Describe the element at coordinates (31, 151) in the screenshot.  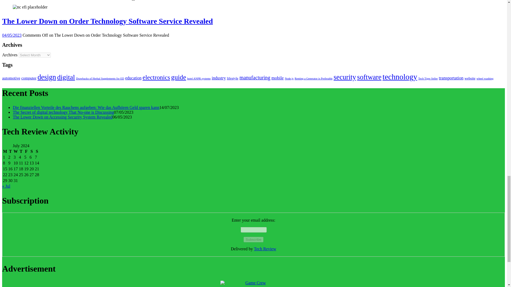
I see `Saturday` at that location.